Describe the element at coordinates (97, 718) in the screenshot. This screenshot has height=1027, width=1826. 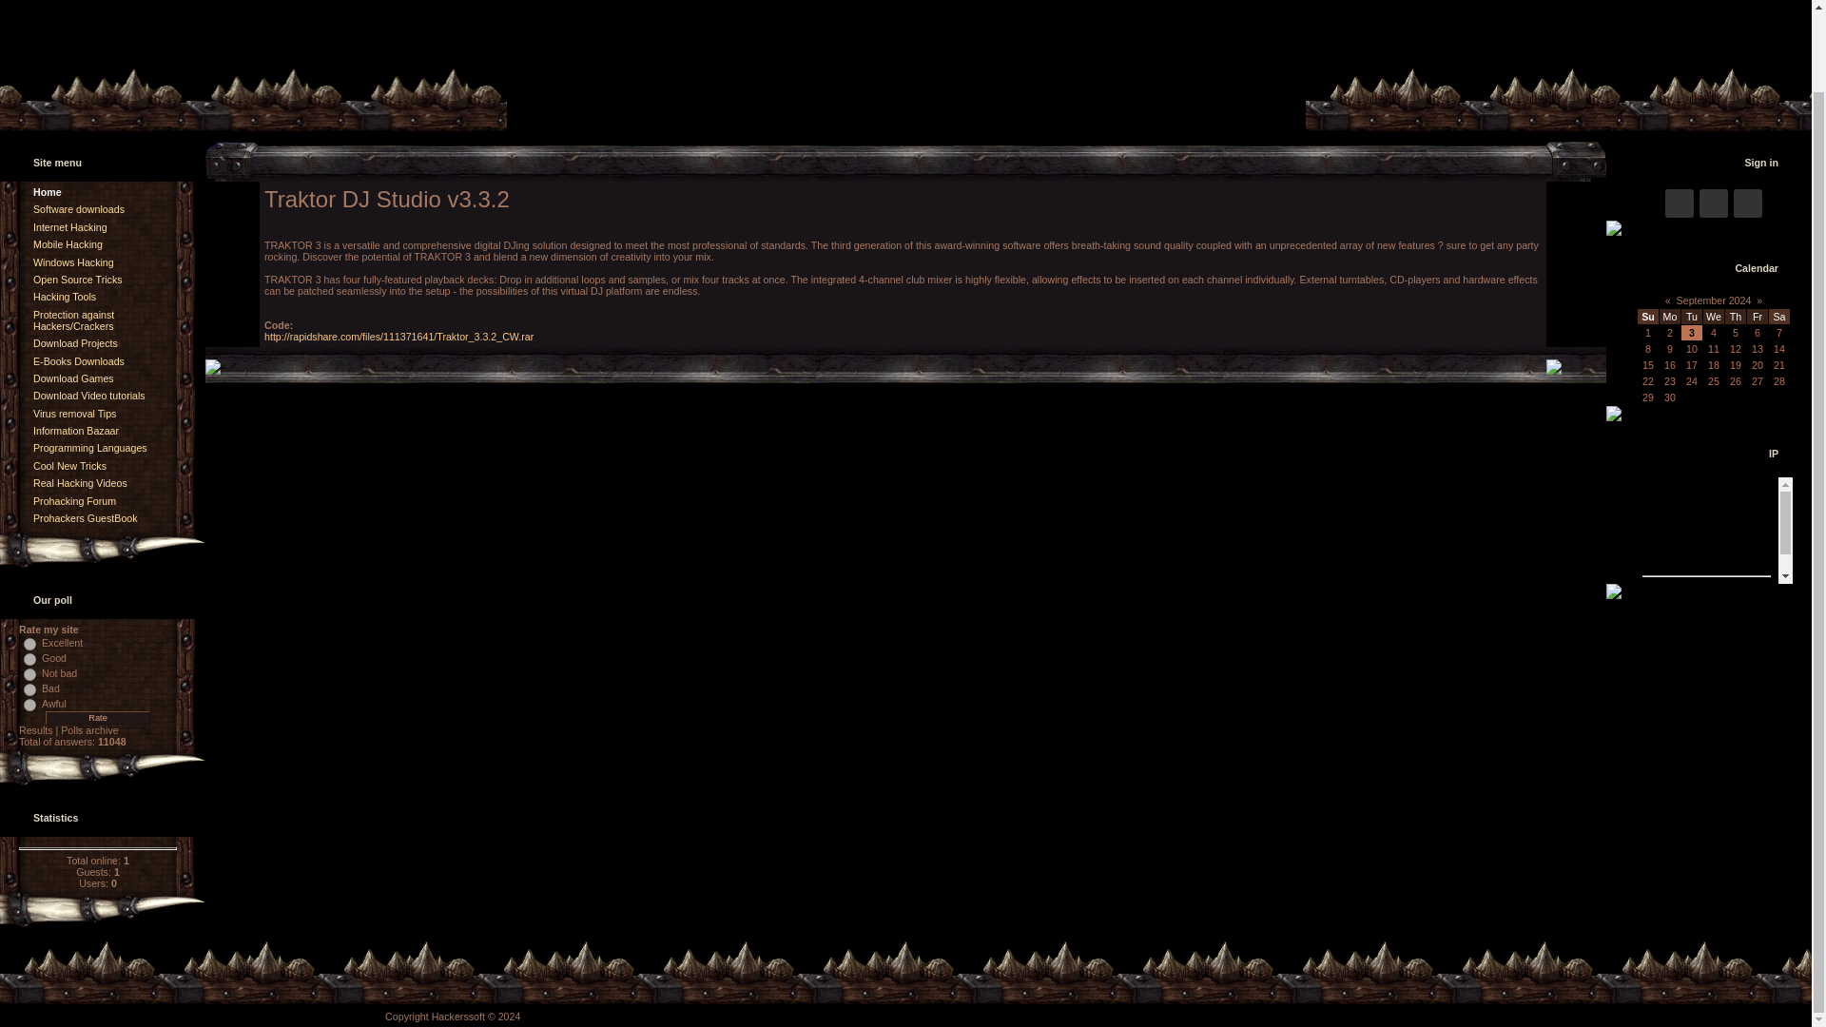
I see `Rate` at that location.